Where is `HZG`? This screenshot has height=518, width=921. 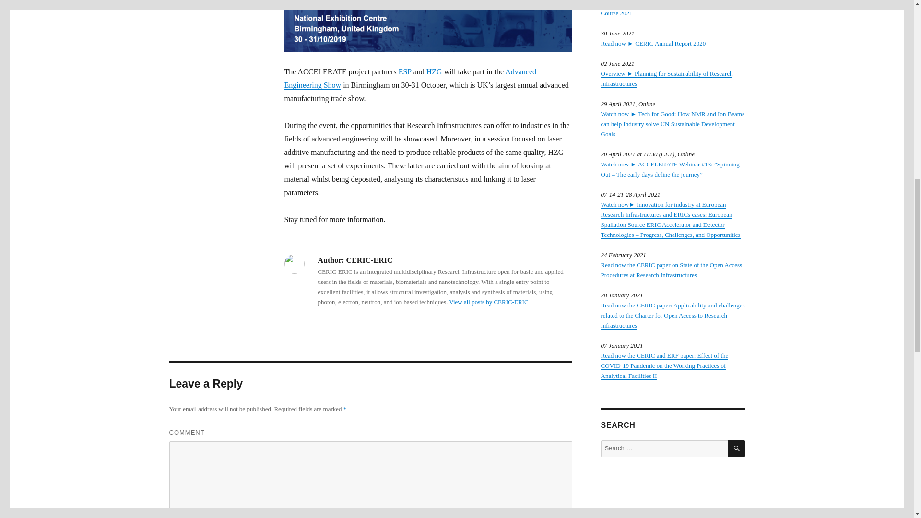 HZG is located at coordinates (434, 71).